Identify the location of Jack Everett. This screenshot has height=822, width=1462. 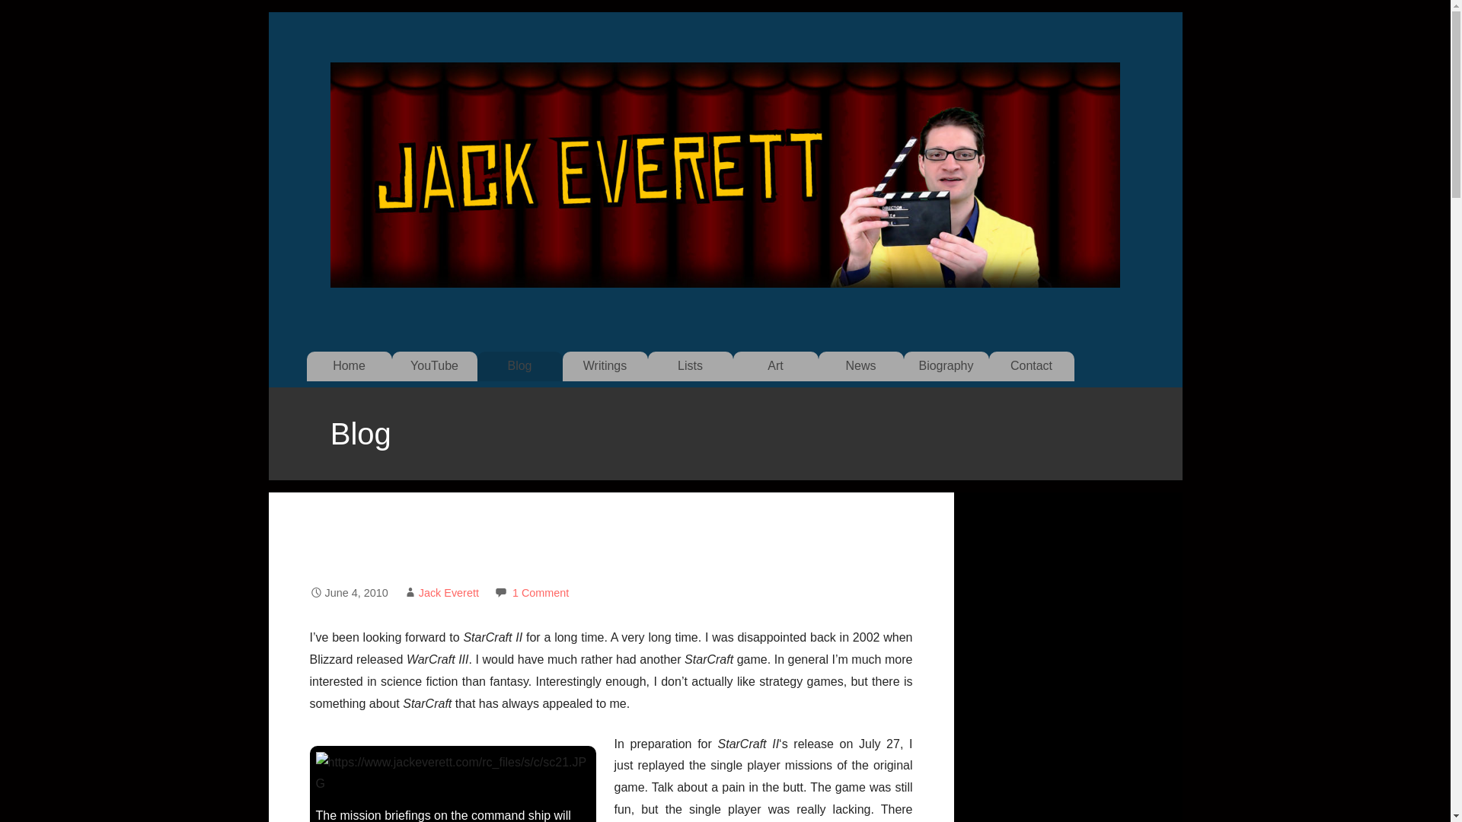
(448, 593).